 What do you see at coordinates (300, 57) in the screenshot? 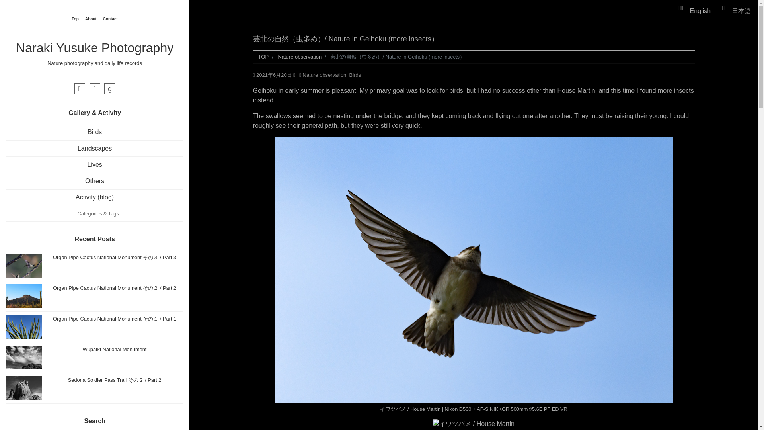
I see `Nature observation` at bounding box center [300, 57].